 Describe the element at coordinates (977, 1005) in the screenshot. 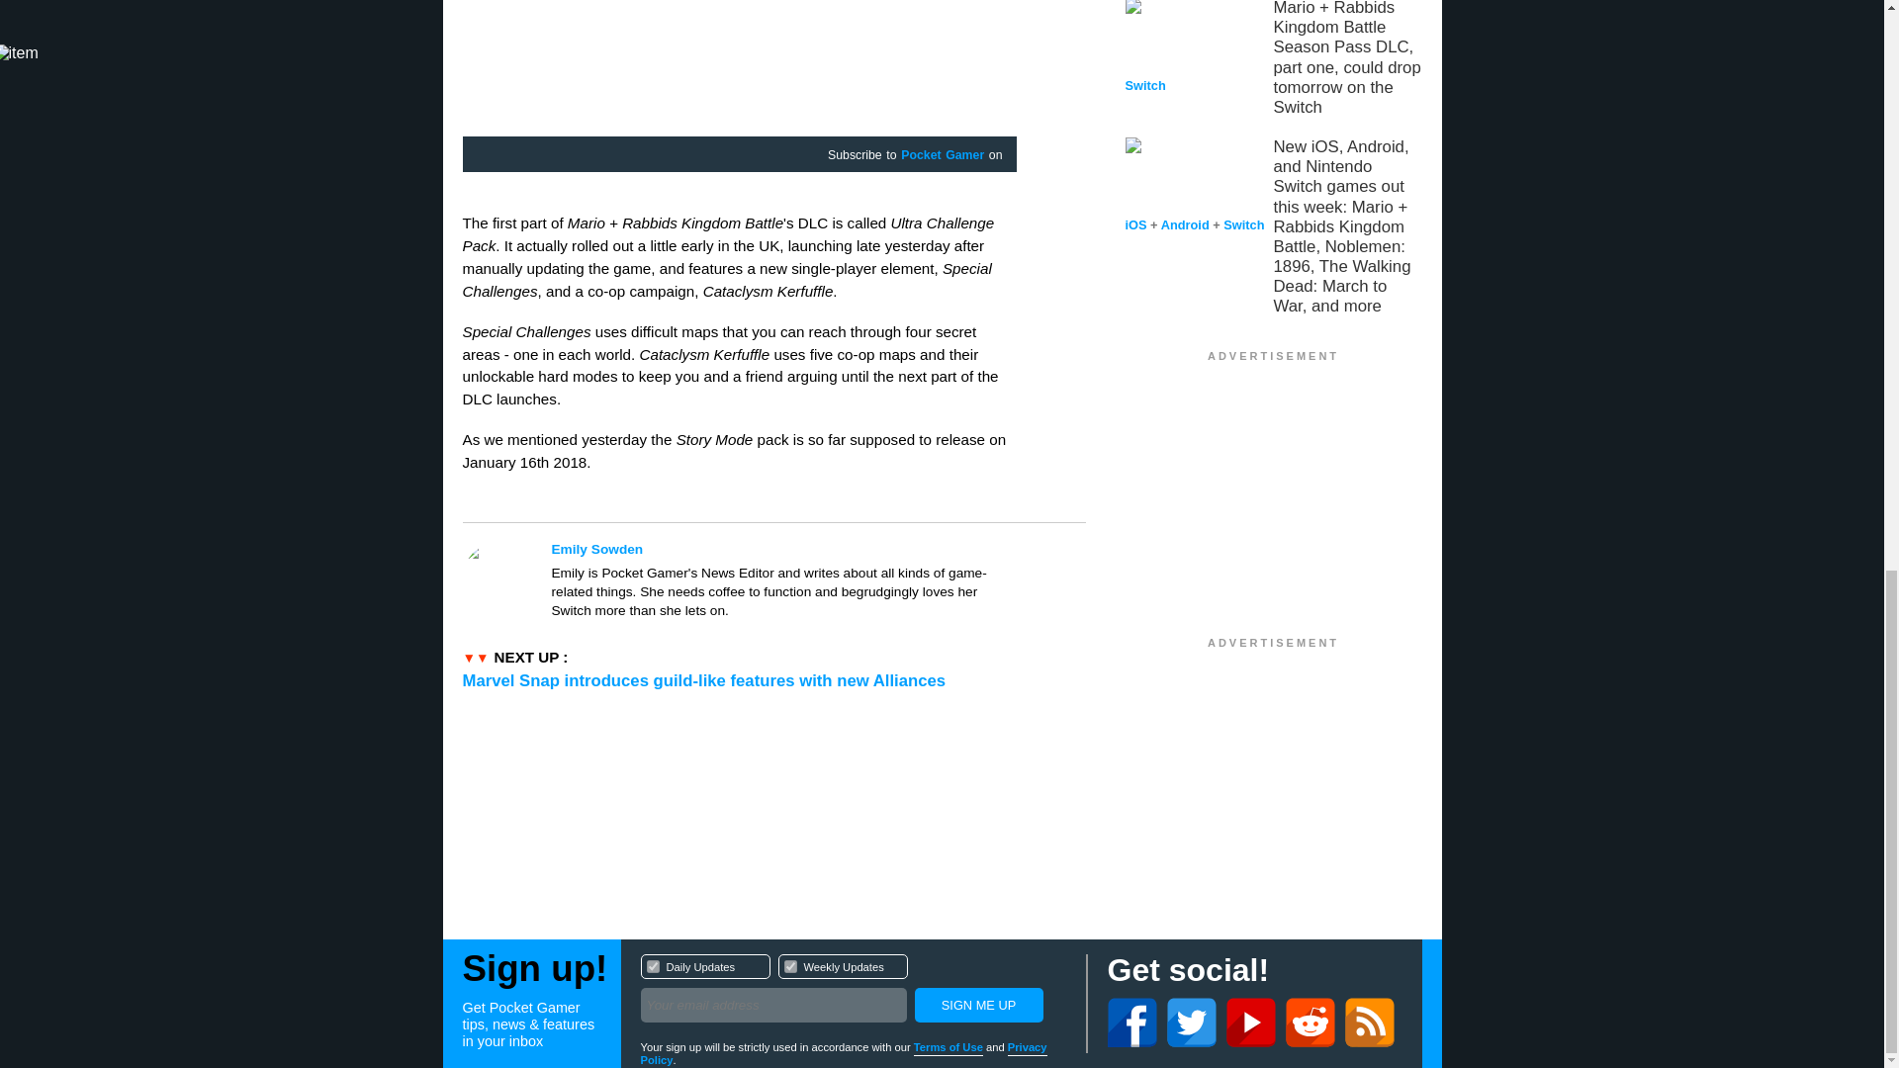

I see `2` at that location.